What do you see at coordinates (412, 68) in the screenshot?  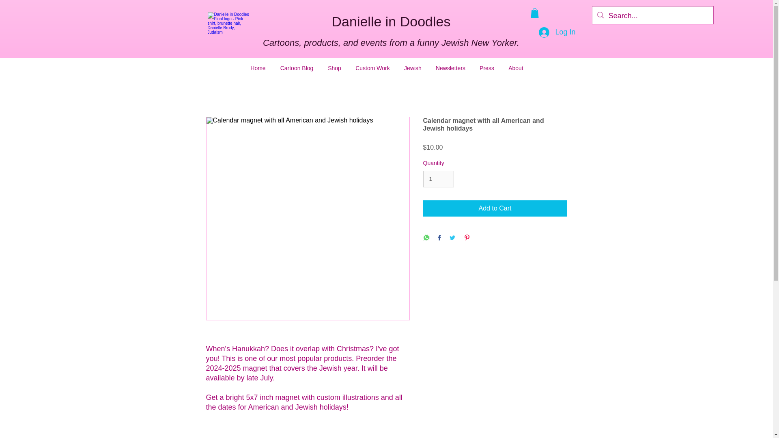 I see `Jewish` at bounding box center [412, 68].